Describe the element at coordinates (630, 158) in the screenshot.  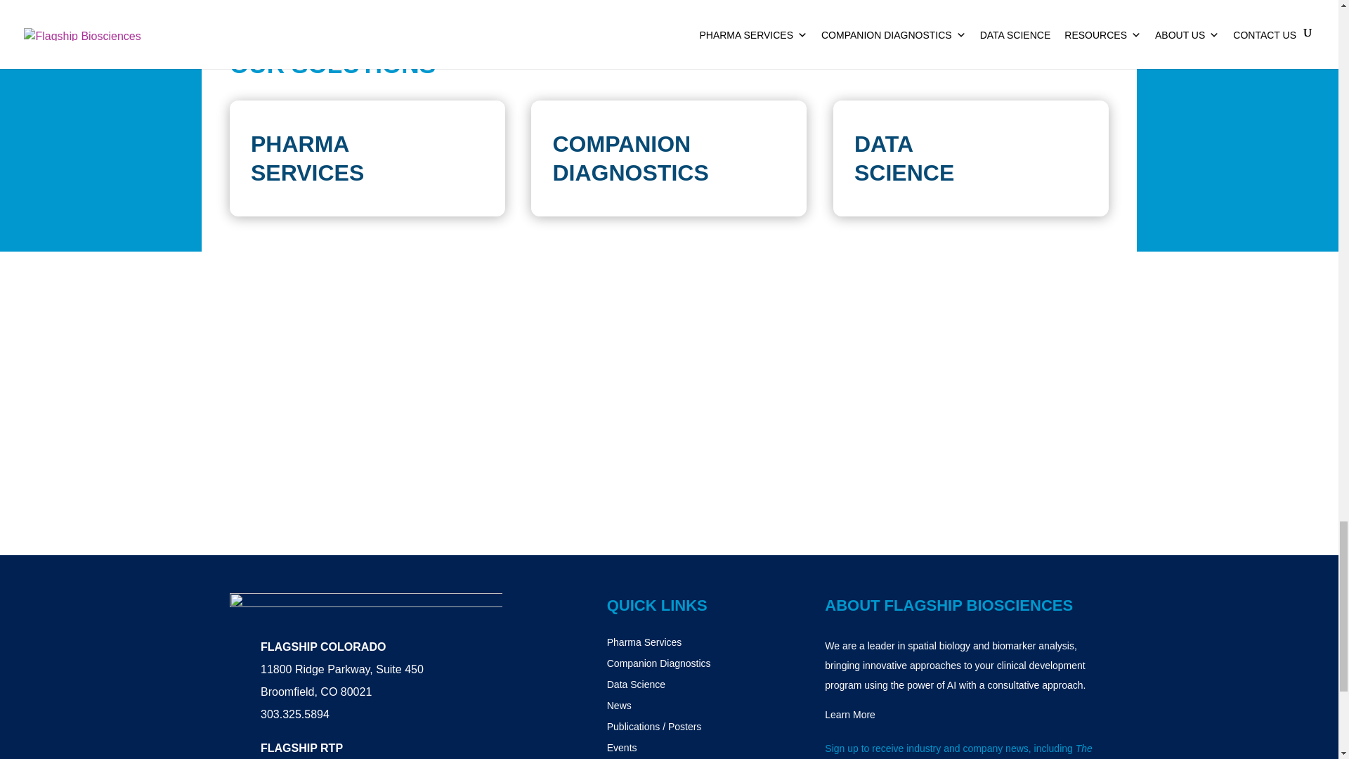
I see `COMPANION DIAGNOSTICS` at that location.